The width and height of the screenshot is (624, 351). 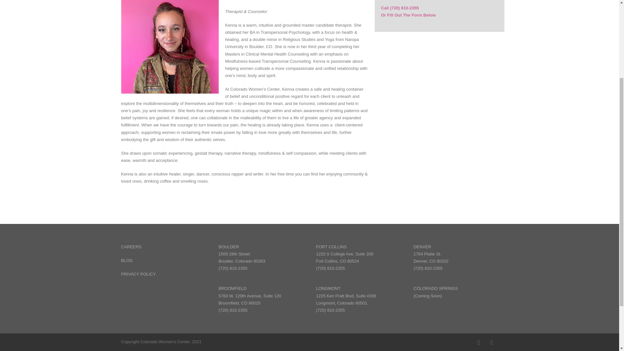 I want to click on Instagram, so click(x=491, y=342).